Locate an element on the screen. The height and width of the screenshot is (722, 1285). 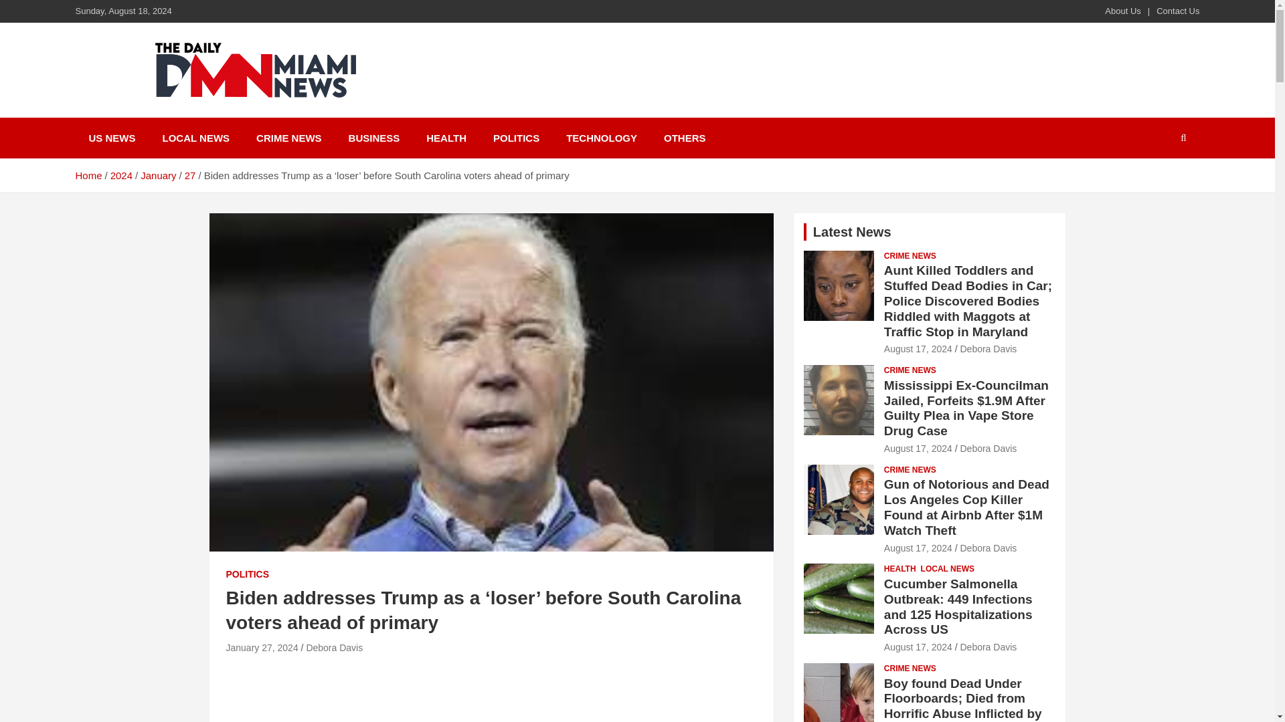
2024 is located at coordinates (121, 175).